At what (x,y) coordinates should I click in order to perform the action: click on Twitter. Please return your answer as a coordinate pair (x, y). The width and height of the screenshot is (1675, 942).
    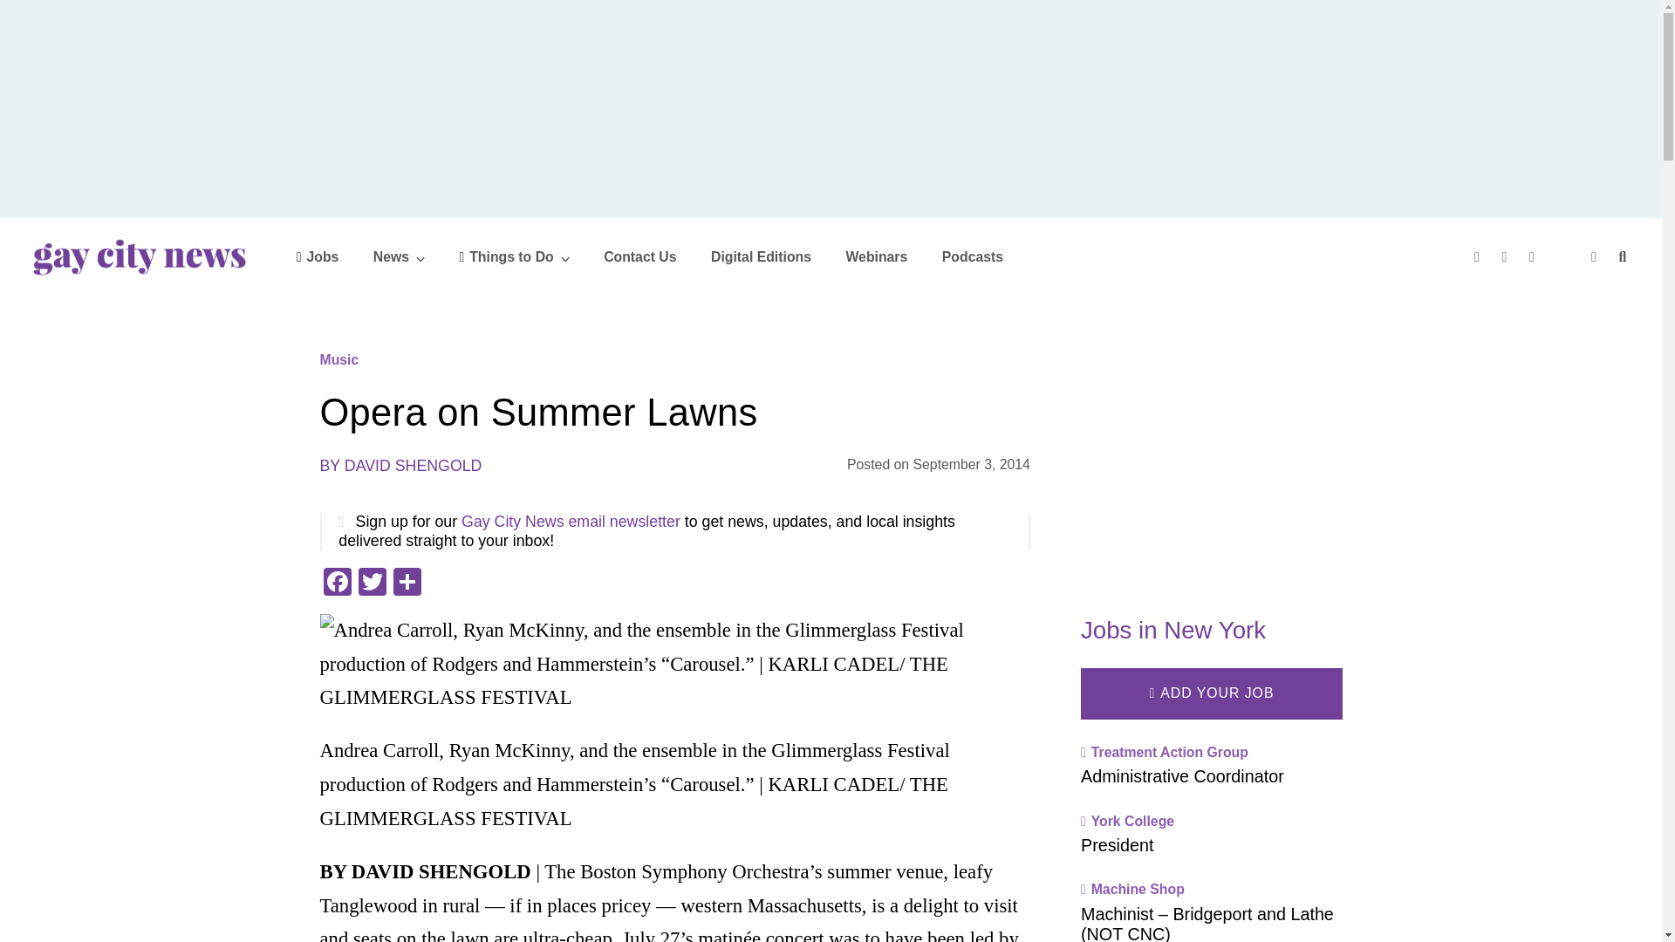
    Looking at the image, I should click on (371, 584).